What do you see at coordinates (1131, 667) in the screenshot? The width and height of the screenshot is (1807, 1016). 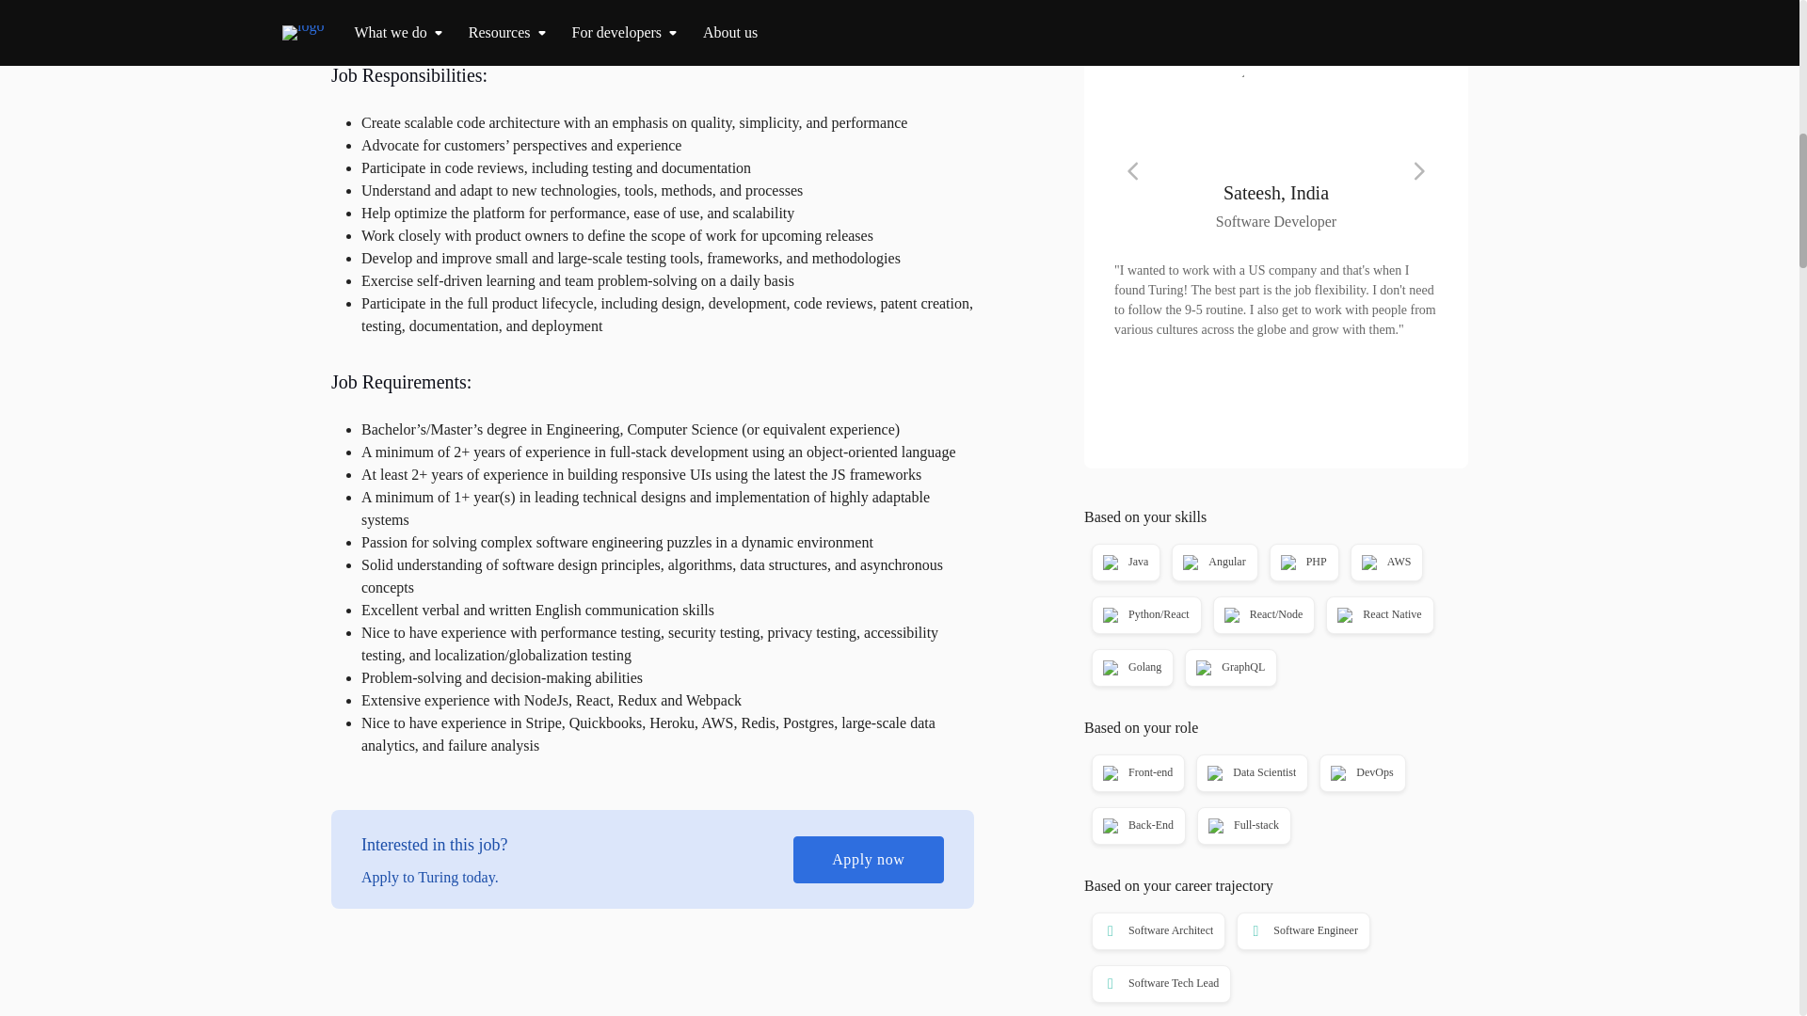 I see `Golang` at bounding box center [1131, 667].